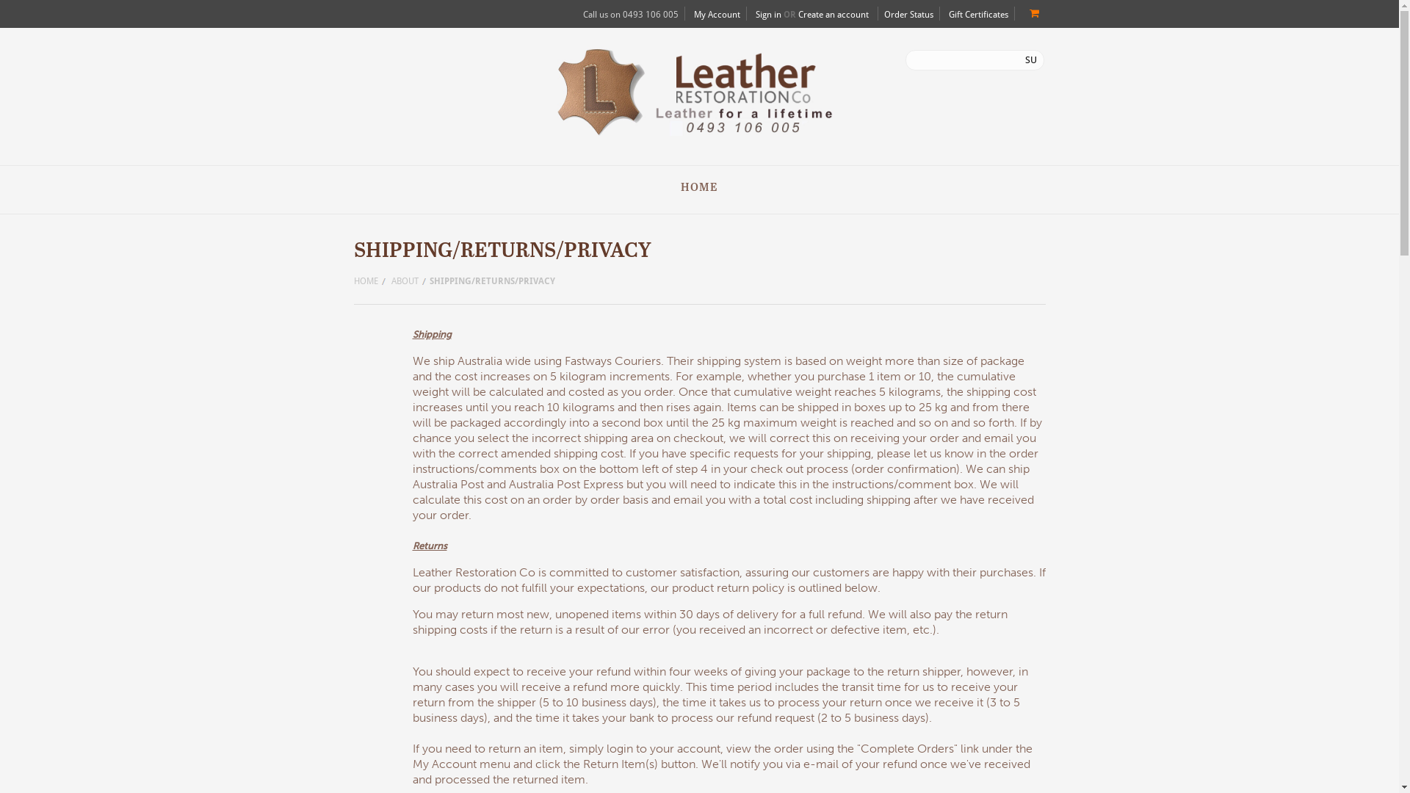  What do you see at coordinates (699, 188) in the screenshot?
I see `HOME` at bounding box center [699, 188].